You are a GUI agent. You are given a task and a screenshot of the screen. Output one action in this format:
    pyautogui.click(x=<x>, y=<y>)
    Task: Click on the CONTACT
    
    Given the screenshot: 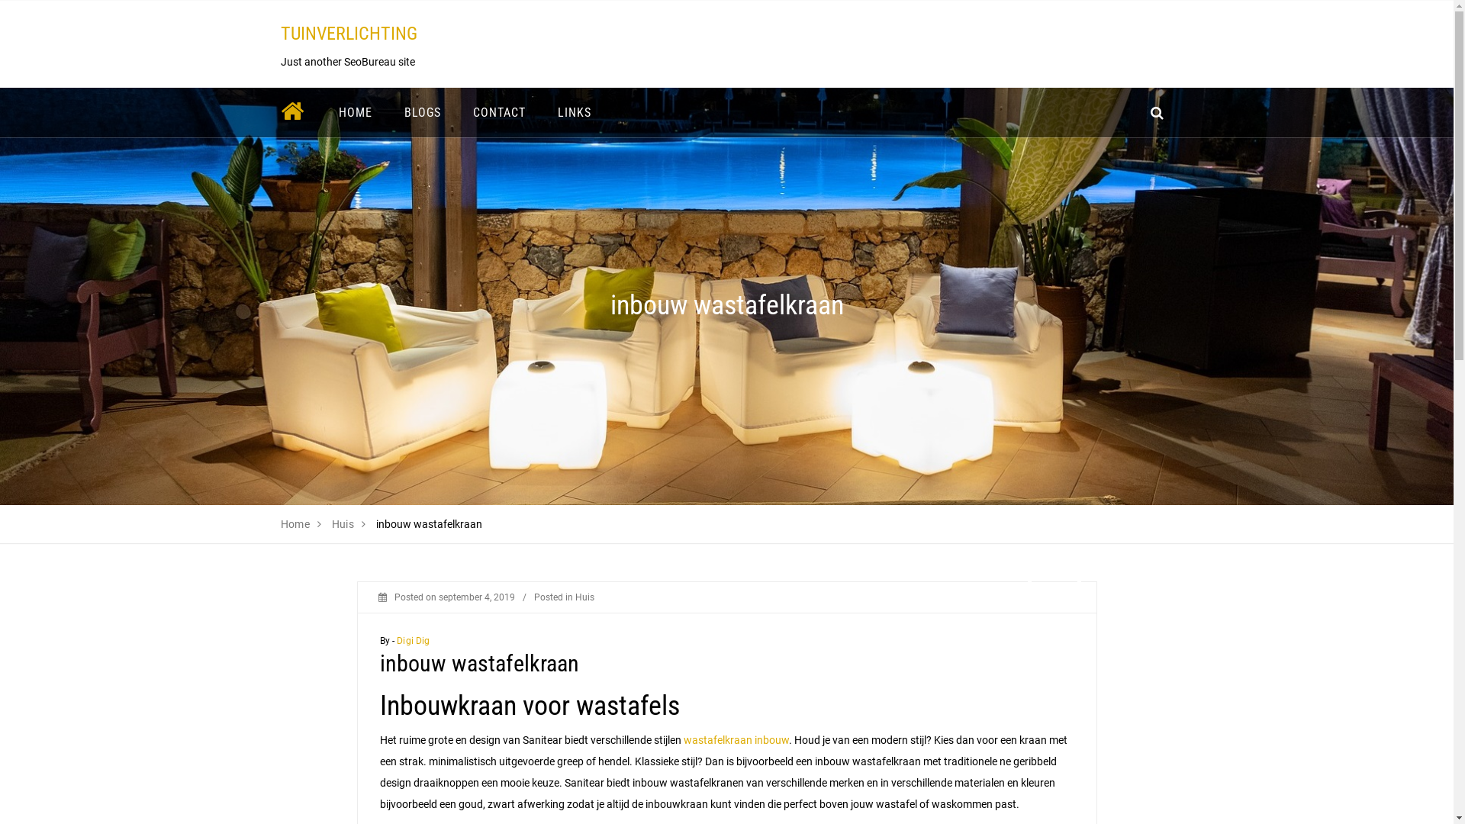 What is the action you would take?
    pyautogui.click(x=499, y=113)
    